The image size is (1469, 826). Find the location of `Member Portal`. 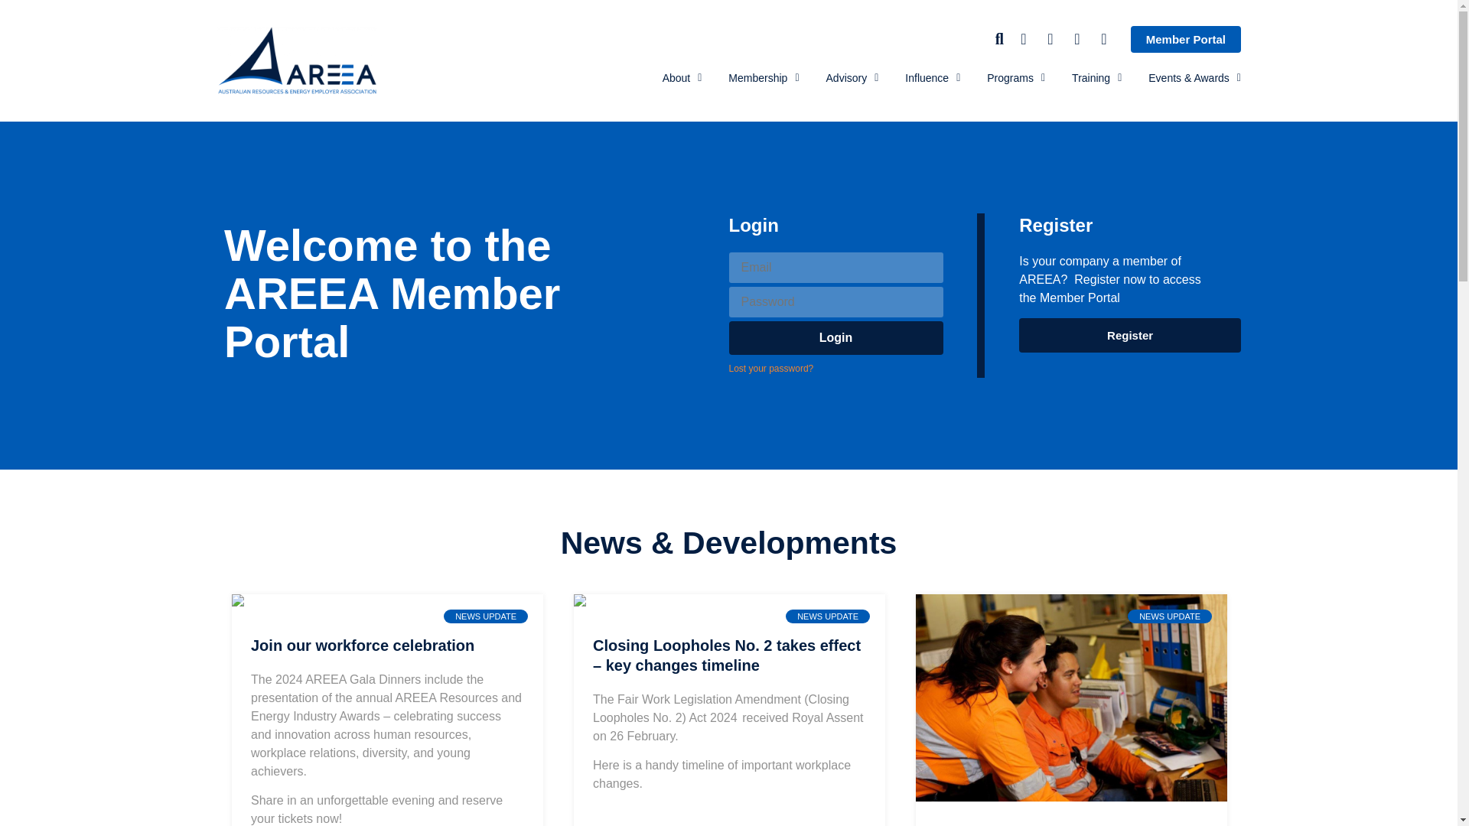

Member Portal is located at coordinates (1186, 39).